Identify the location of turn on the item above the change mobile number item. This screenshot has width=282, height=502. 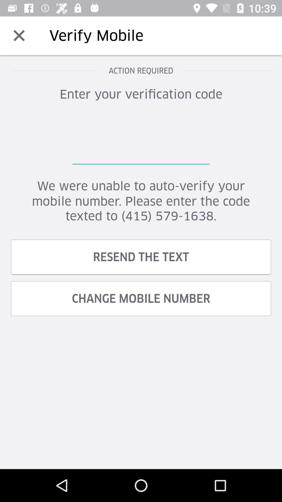
(141, 257).